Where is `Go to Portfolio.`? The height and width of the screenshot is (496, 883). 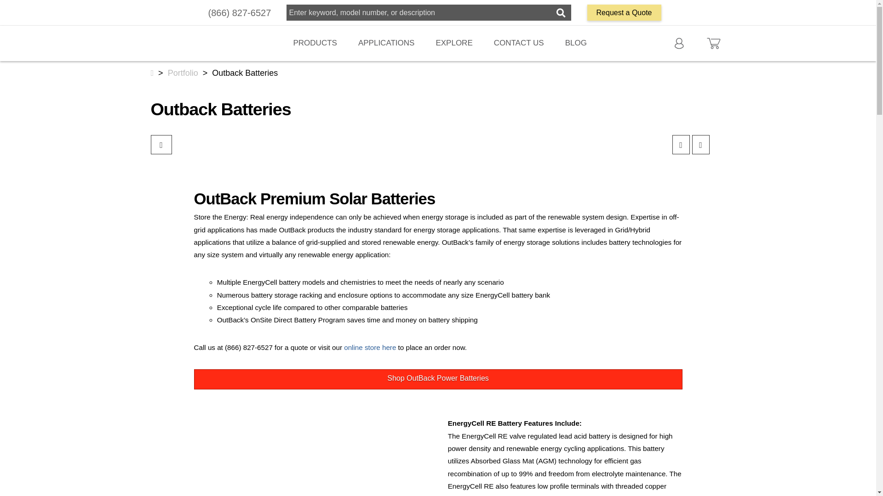 Go to Portfolio. is located at coordinates (183, 73).